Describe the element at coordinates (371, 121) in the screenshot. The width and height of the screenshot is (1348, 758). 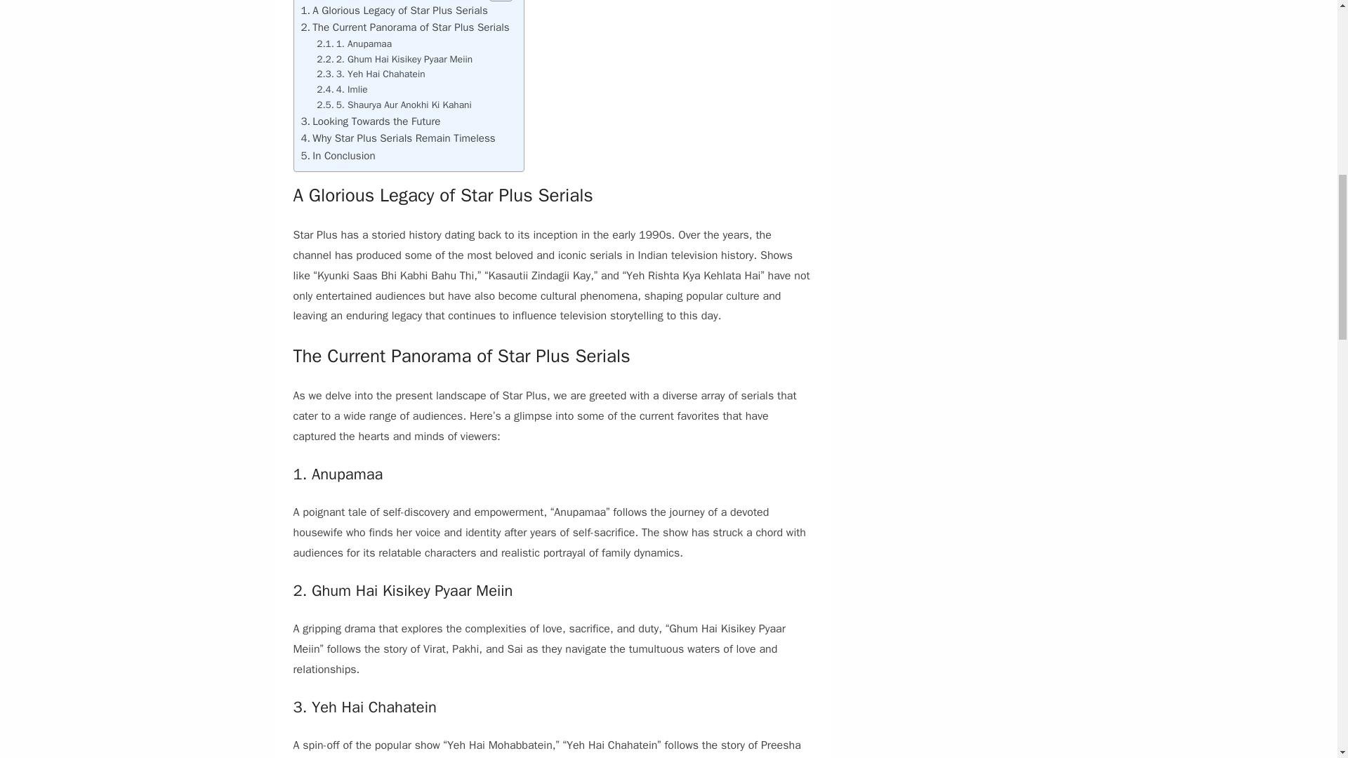
I see `Looking Towards the Future` at that location.